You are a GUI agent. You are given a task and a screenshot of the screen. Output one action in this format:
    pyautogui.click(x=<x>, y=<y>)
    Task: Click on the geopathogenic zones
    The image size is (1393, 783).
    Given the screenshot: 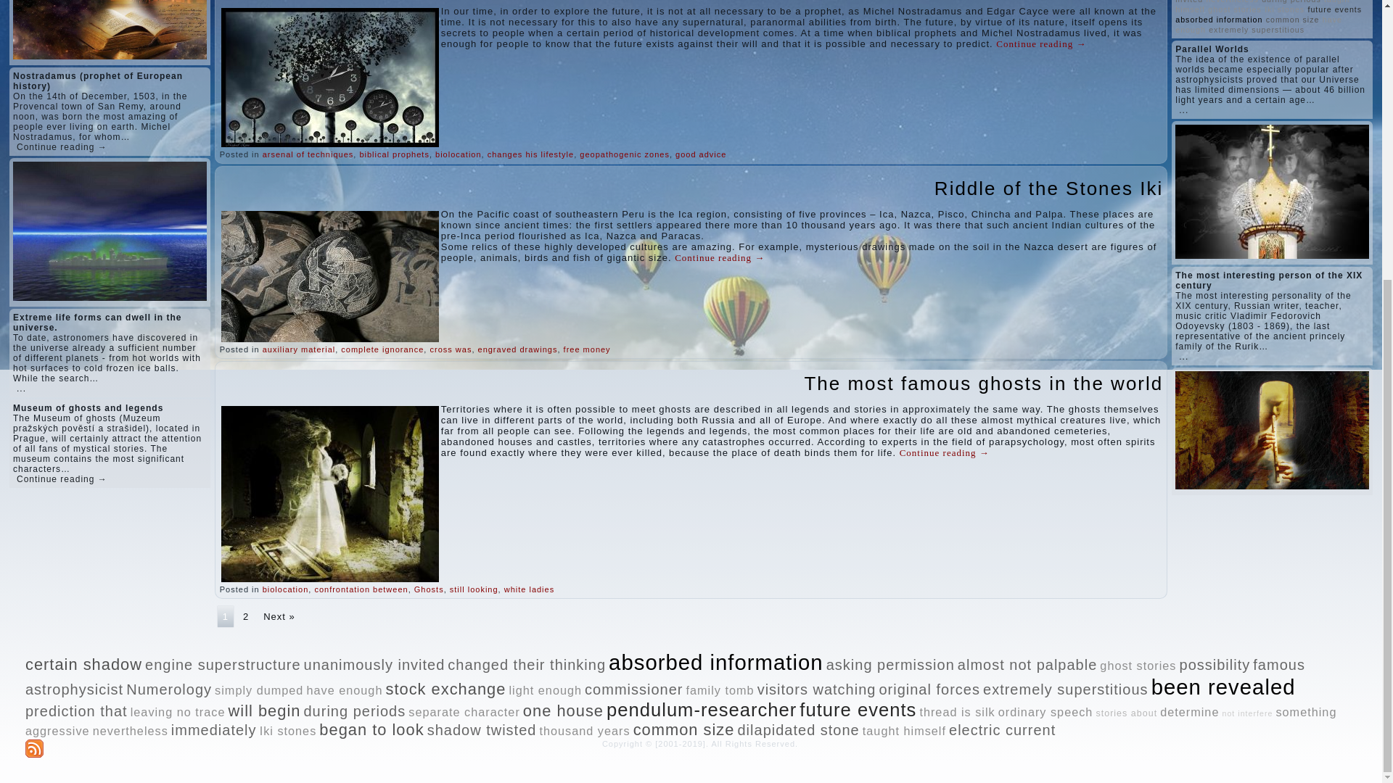 What is the action you would take?
    pyautogui.click(x=624, y=154)
    